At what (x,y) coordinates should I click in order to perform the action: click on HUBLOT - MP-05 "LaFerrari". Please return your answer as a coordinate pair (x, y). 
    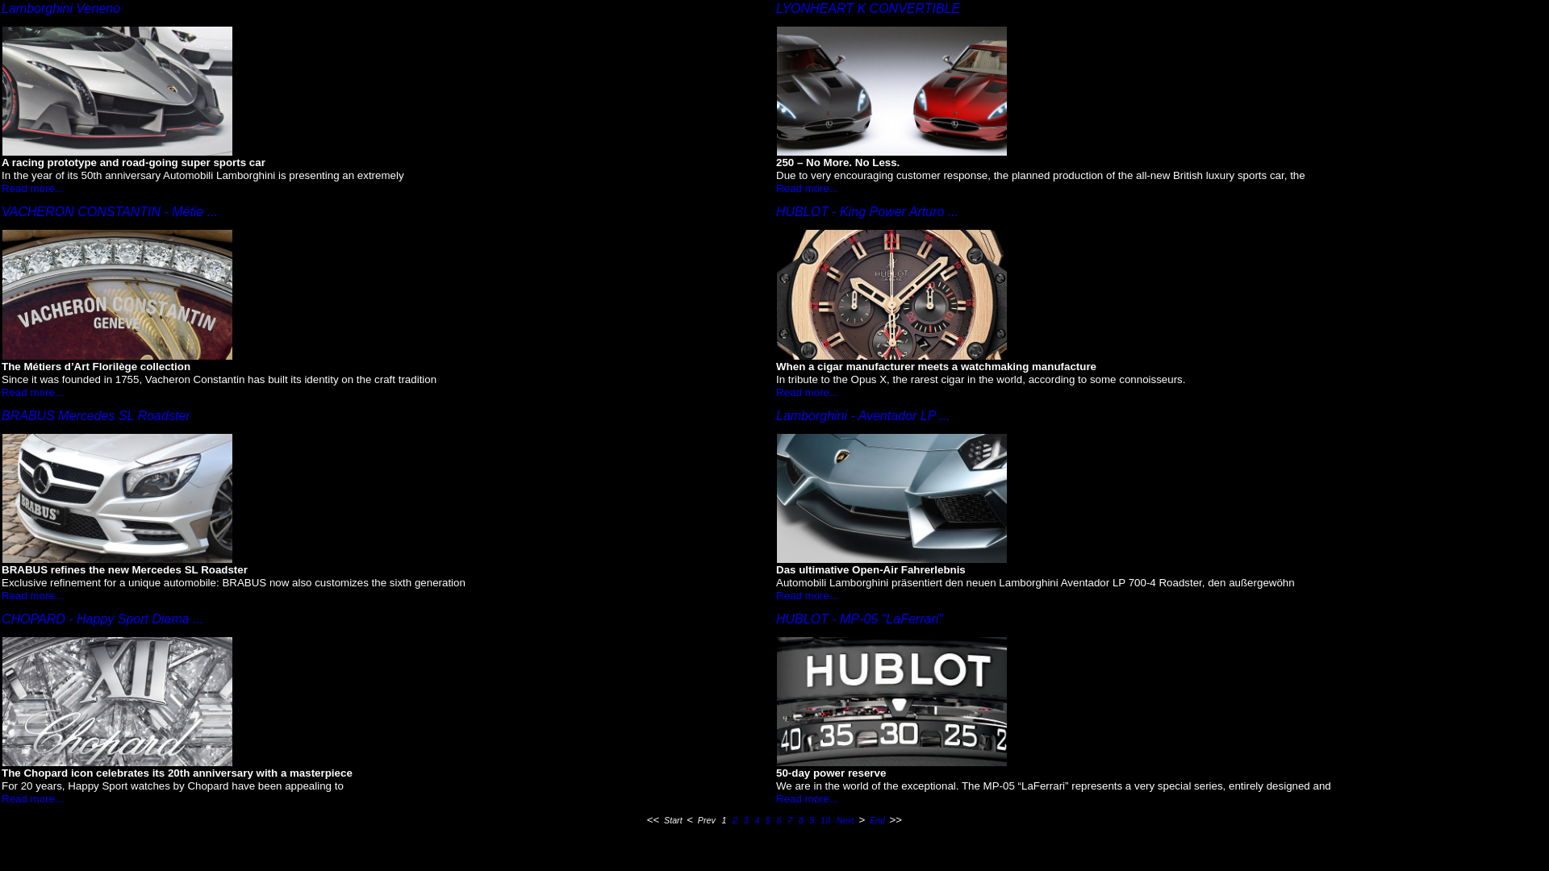
    Looking at the image, I should click on (860, 619).